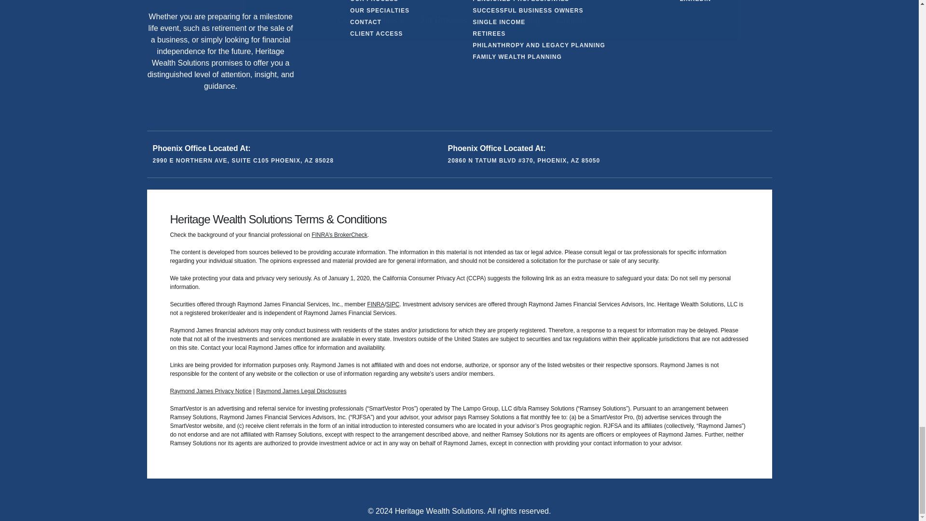 Image resolution: width=926 pixels, height=521 pixels. What do you see at coordinates (243, 161) in the screenshot?
I see `2990 E NORTHERN AVE, SUITE C105 PHOENIX, AZ 85028` at bounding box center [243, 161].